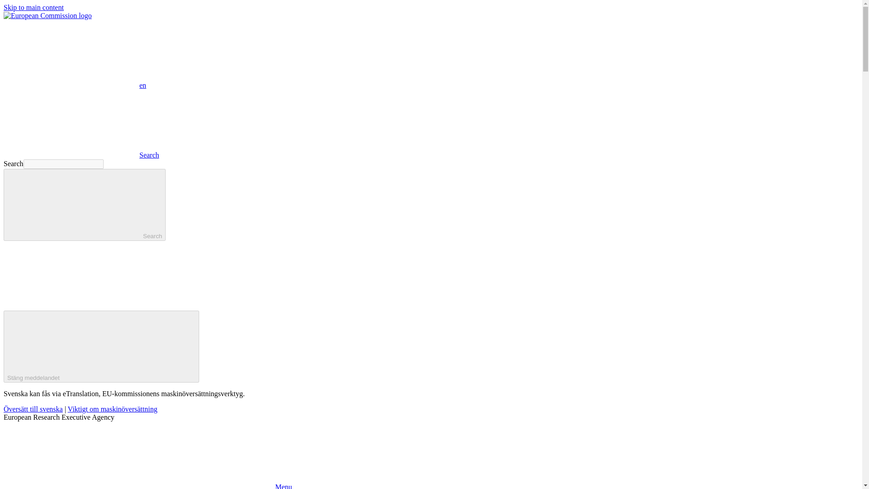 The image size is (869, 489). I want to click on Search, so click(84, 205).